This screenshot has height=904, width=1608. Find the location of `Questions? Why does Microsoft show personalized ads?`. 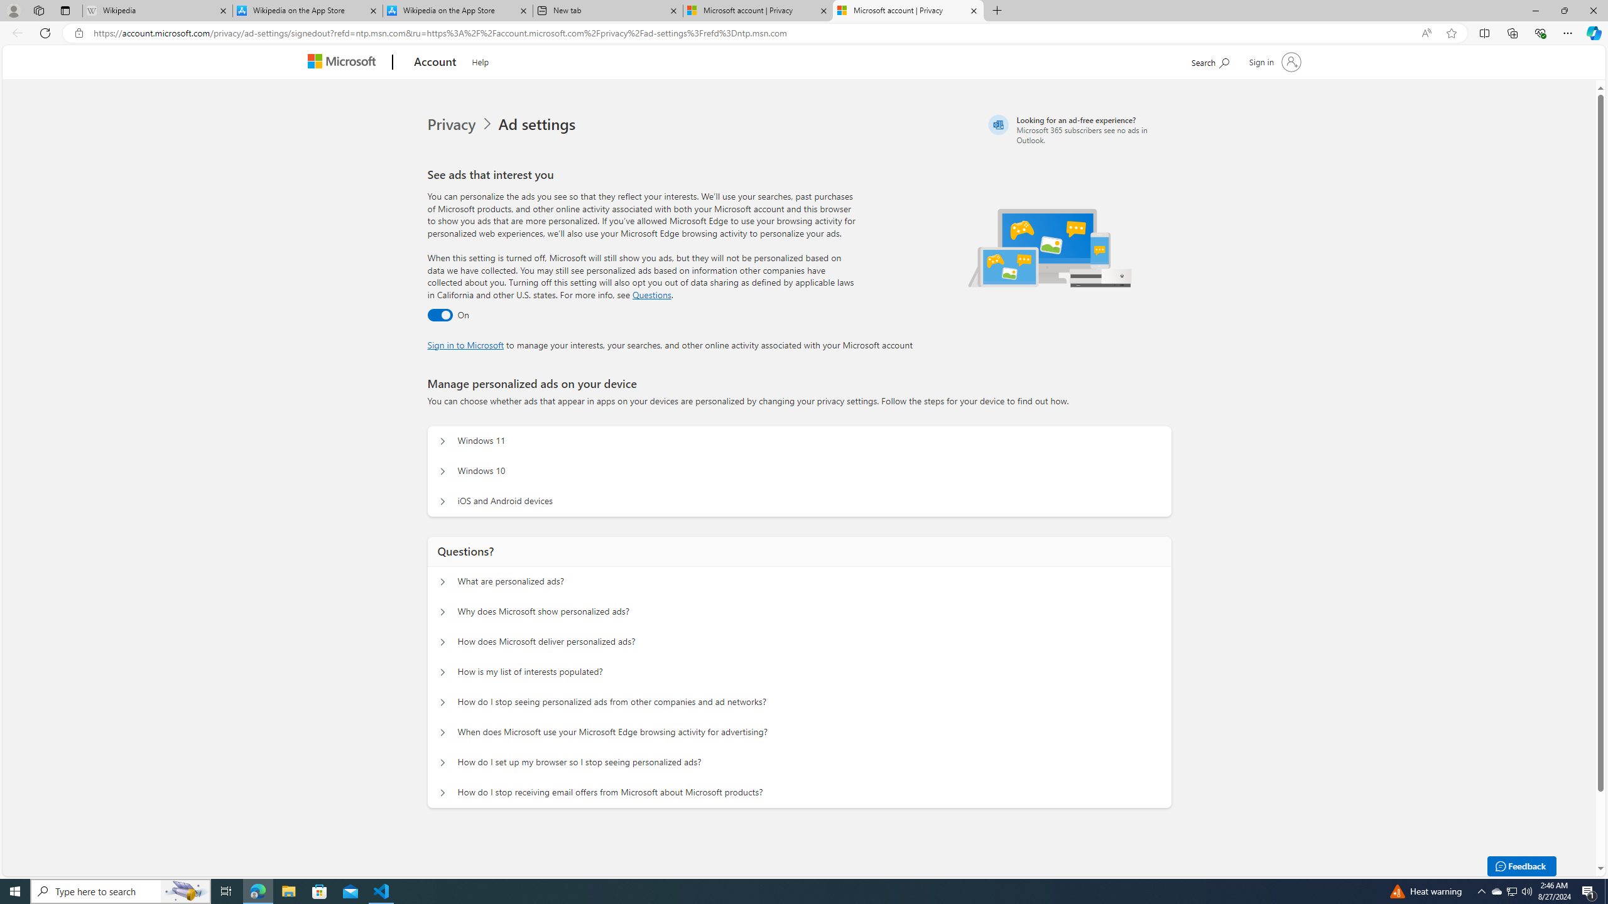

Questions? Why does Microsoft show personalized ads? is located at coordinates (443, 611).